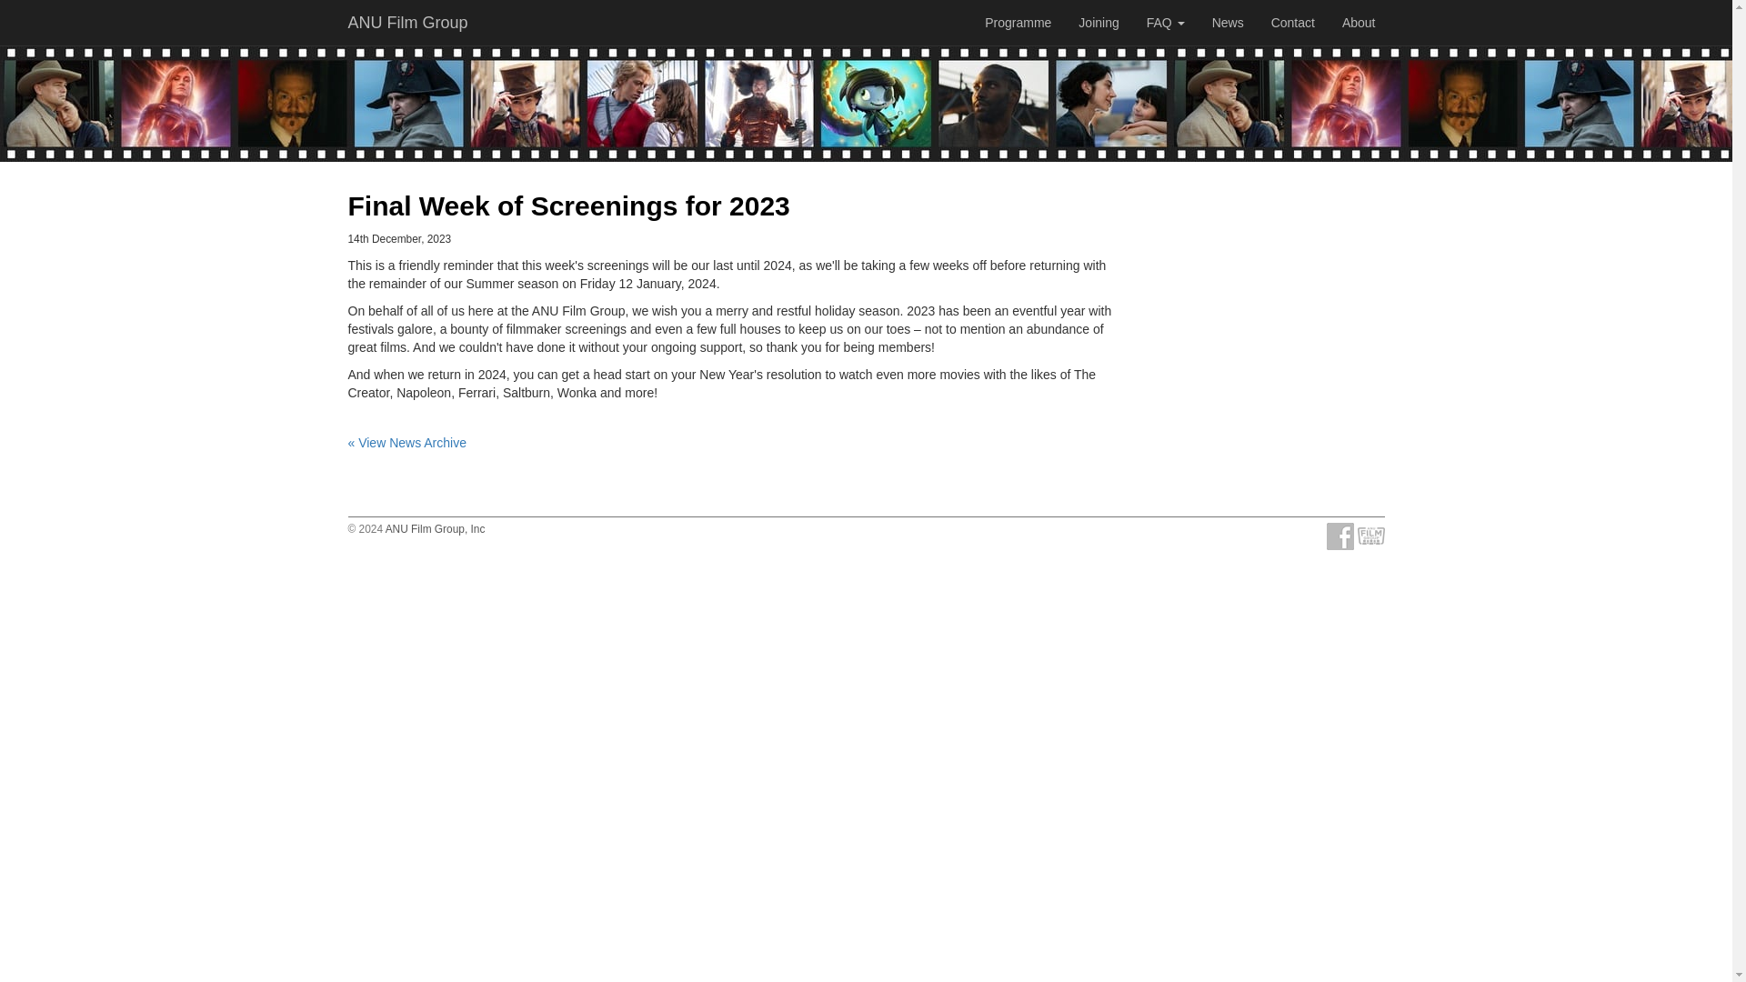  I want to click on Programme, so click(1018, 22).